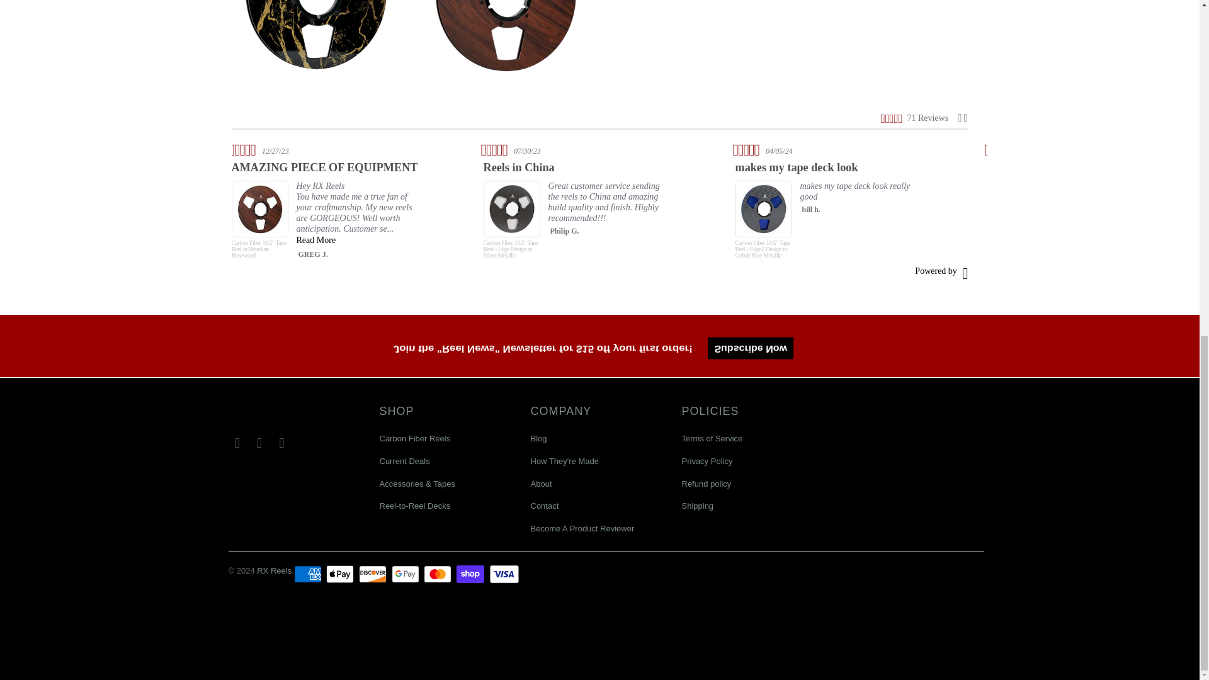  I want to click on Discover, so click(374, 574).